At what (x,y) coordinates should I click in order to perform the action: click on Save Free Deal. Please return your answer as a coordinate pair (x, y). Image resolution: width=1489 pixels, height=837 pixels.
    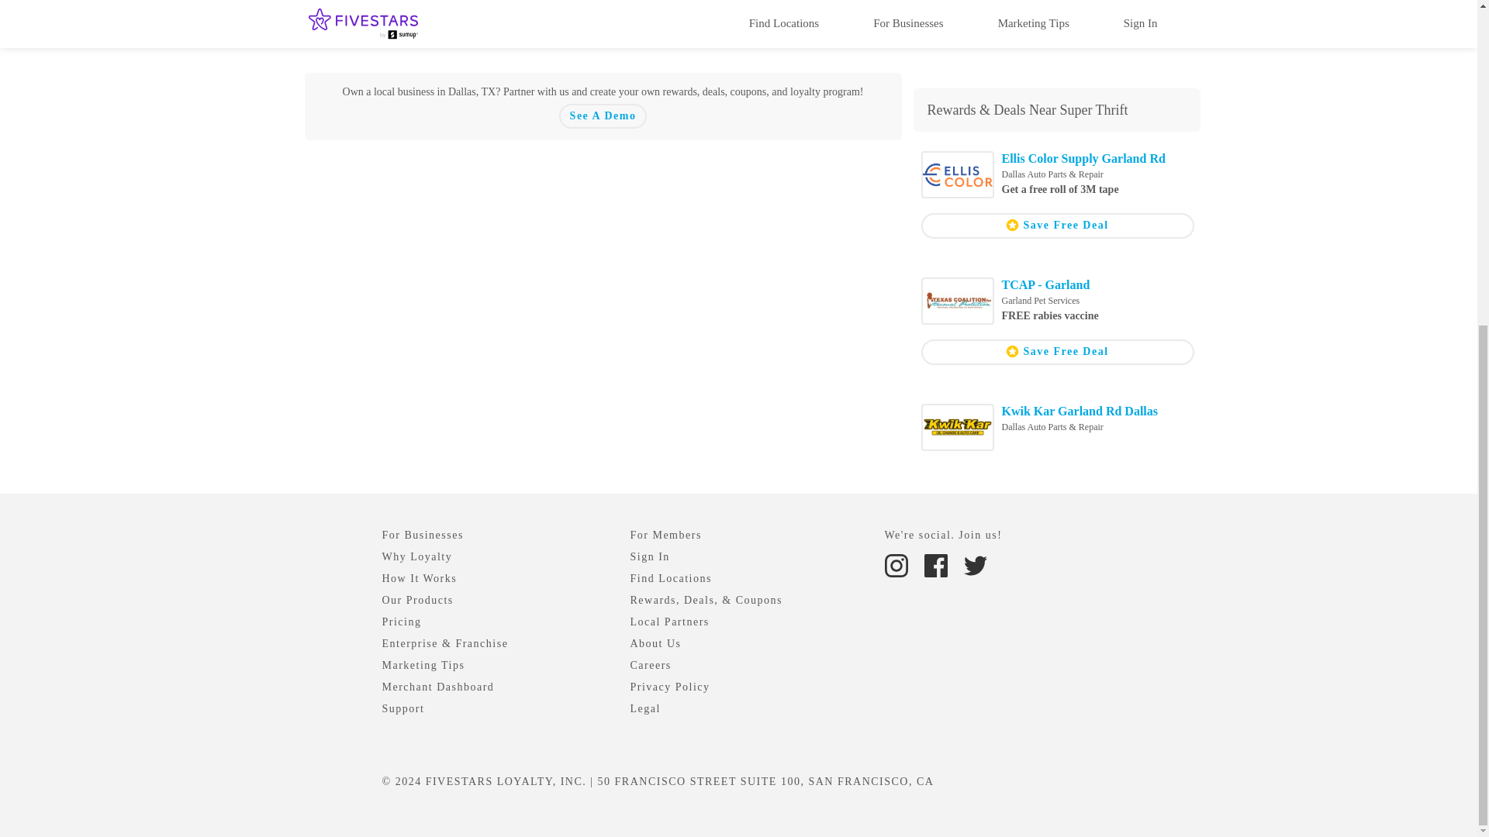
    Looking at the image, I should click on (1058, 352).